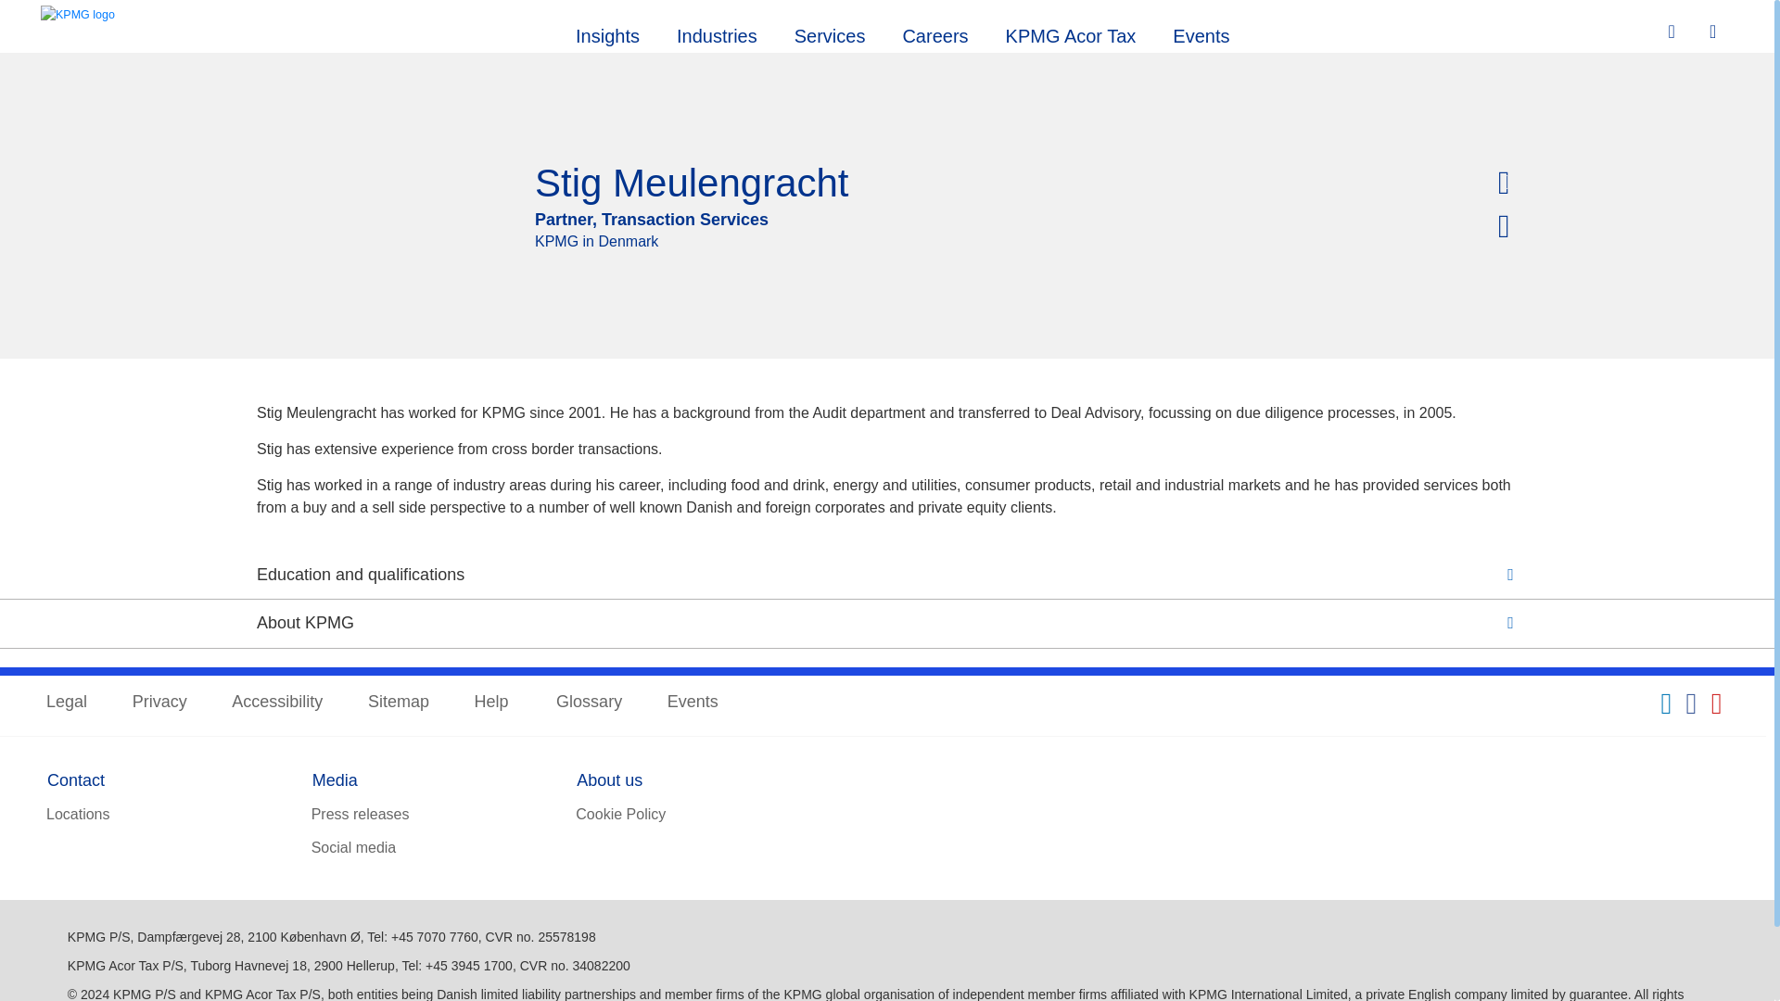 The width and height of the screenshot is (1780, 1001). I want to click on Education and qualifications, so click(886, 575).